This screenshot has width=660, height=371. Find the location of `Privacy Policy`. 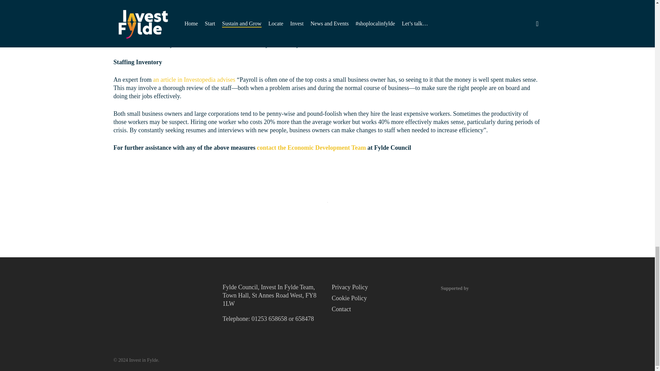

Privacy Policy is located at coordinates (382, 287).